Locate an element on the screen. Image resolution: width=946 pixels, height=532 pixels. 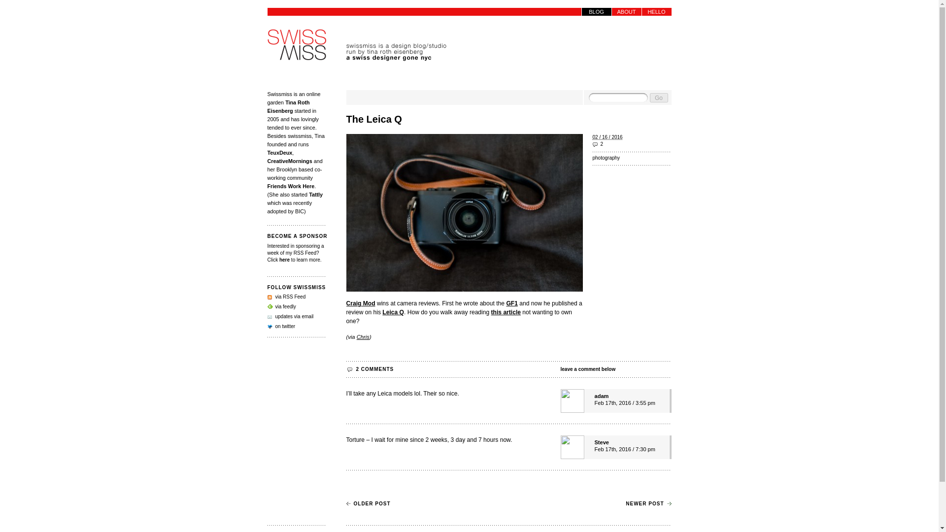
Leica Q is located at coordinates (393, 312).